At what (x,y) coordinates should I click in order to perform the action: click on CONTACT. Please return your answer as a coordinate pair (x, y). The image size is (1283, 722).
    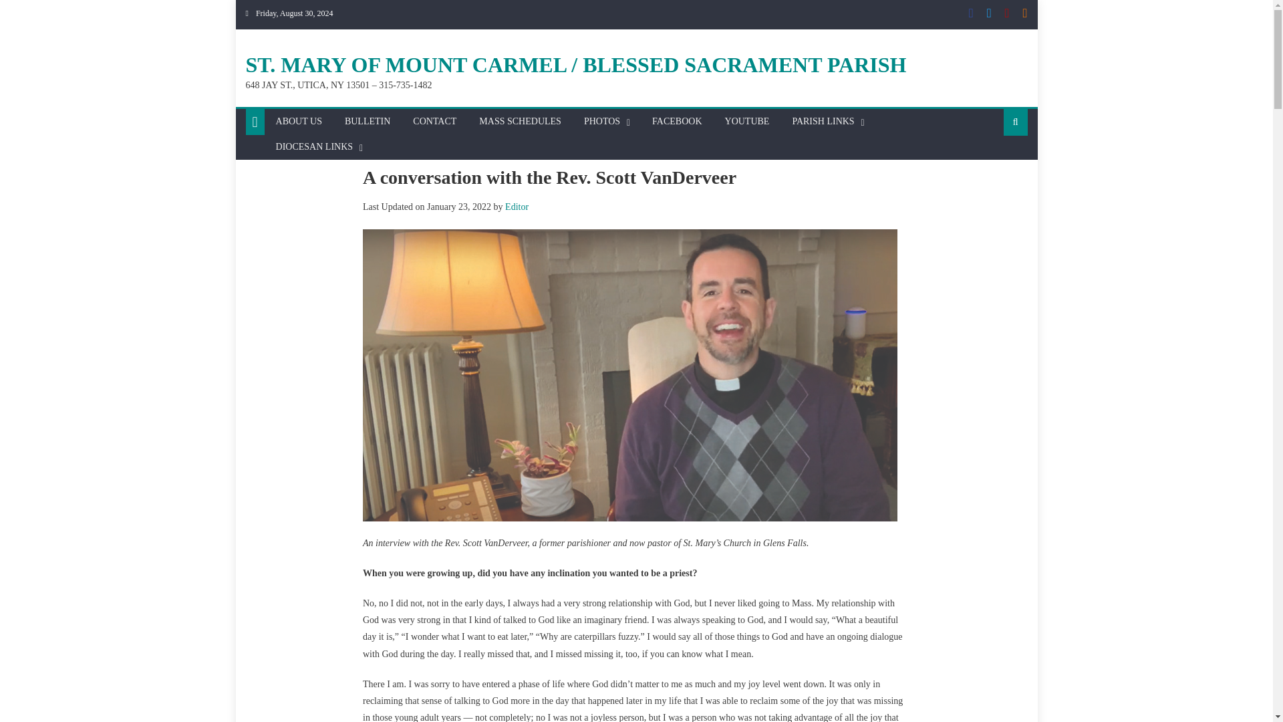
    Looking at the image, I should click on (434, 122).